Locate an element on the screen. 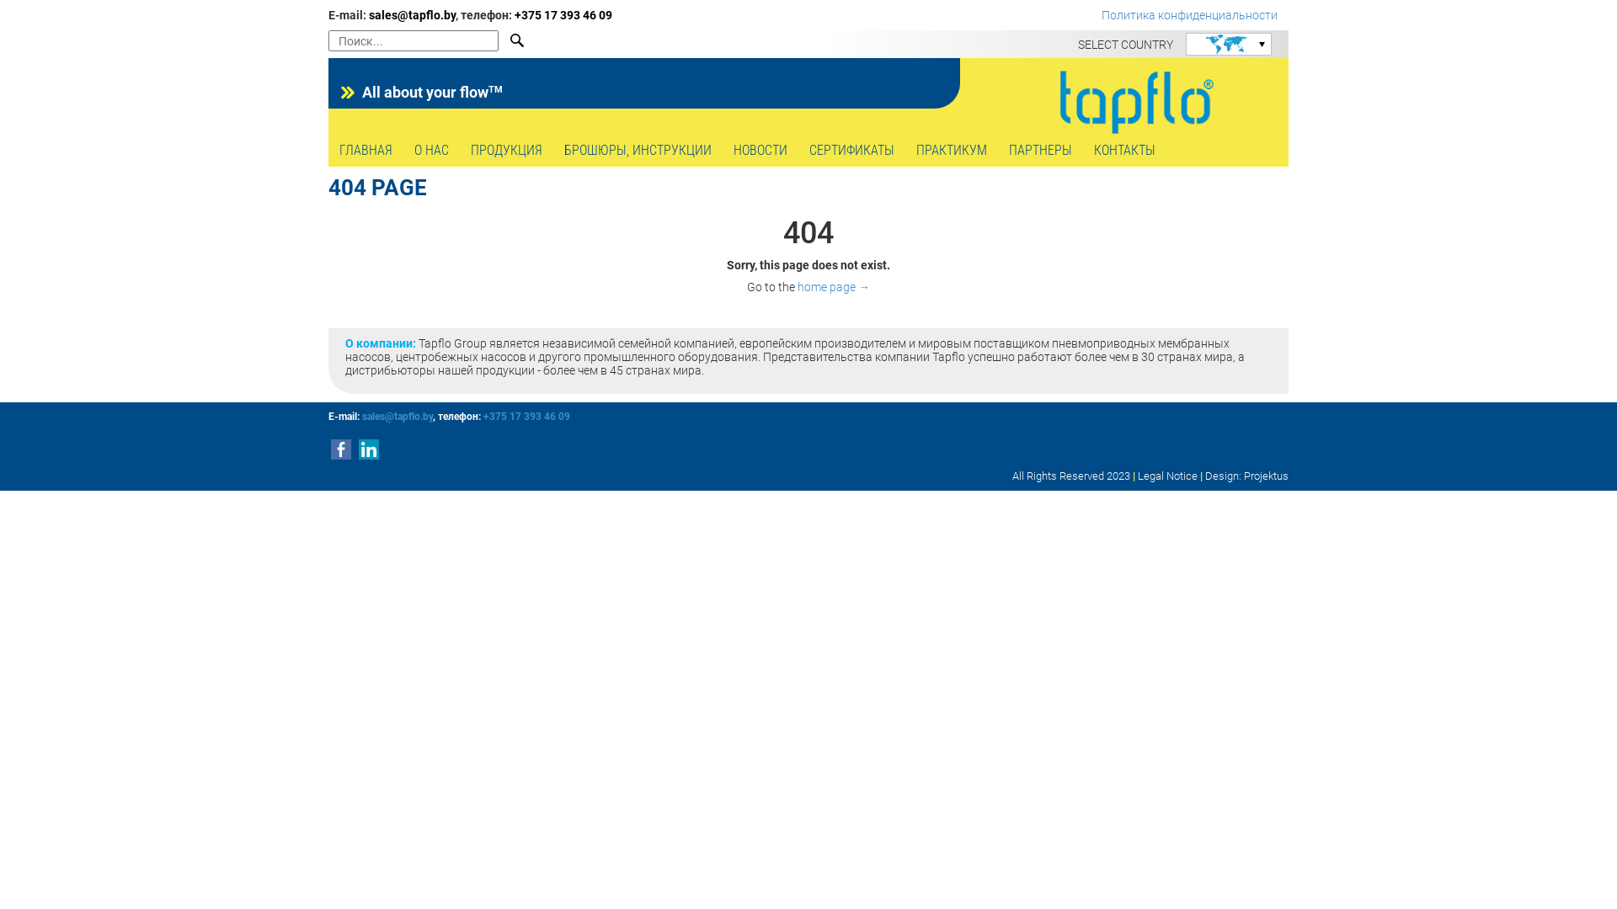 The image size is (1617, 909). Search is located at coordinates (519, 40).